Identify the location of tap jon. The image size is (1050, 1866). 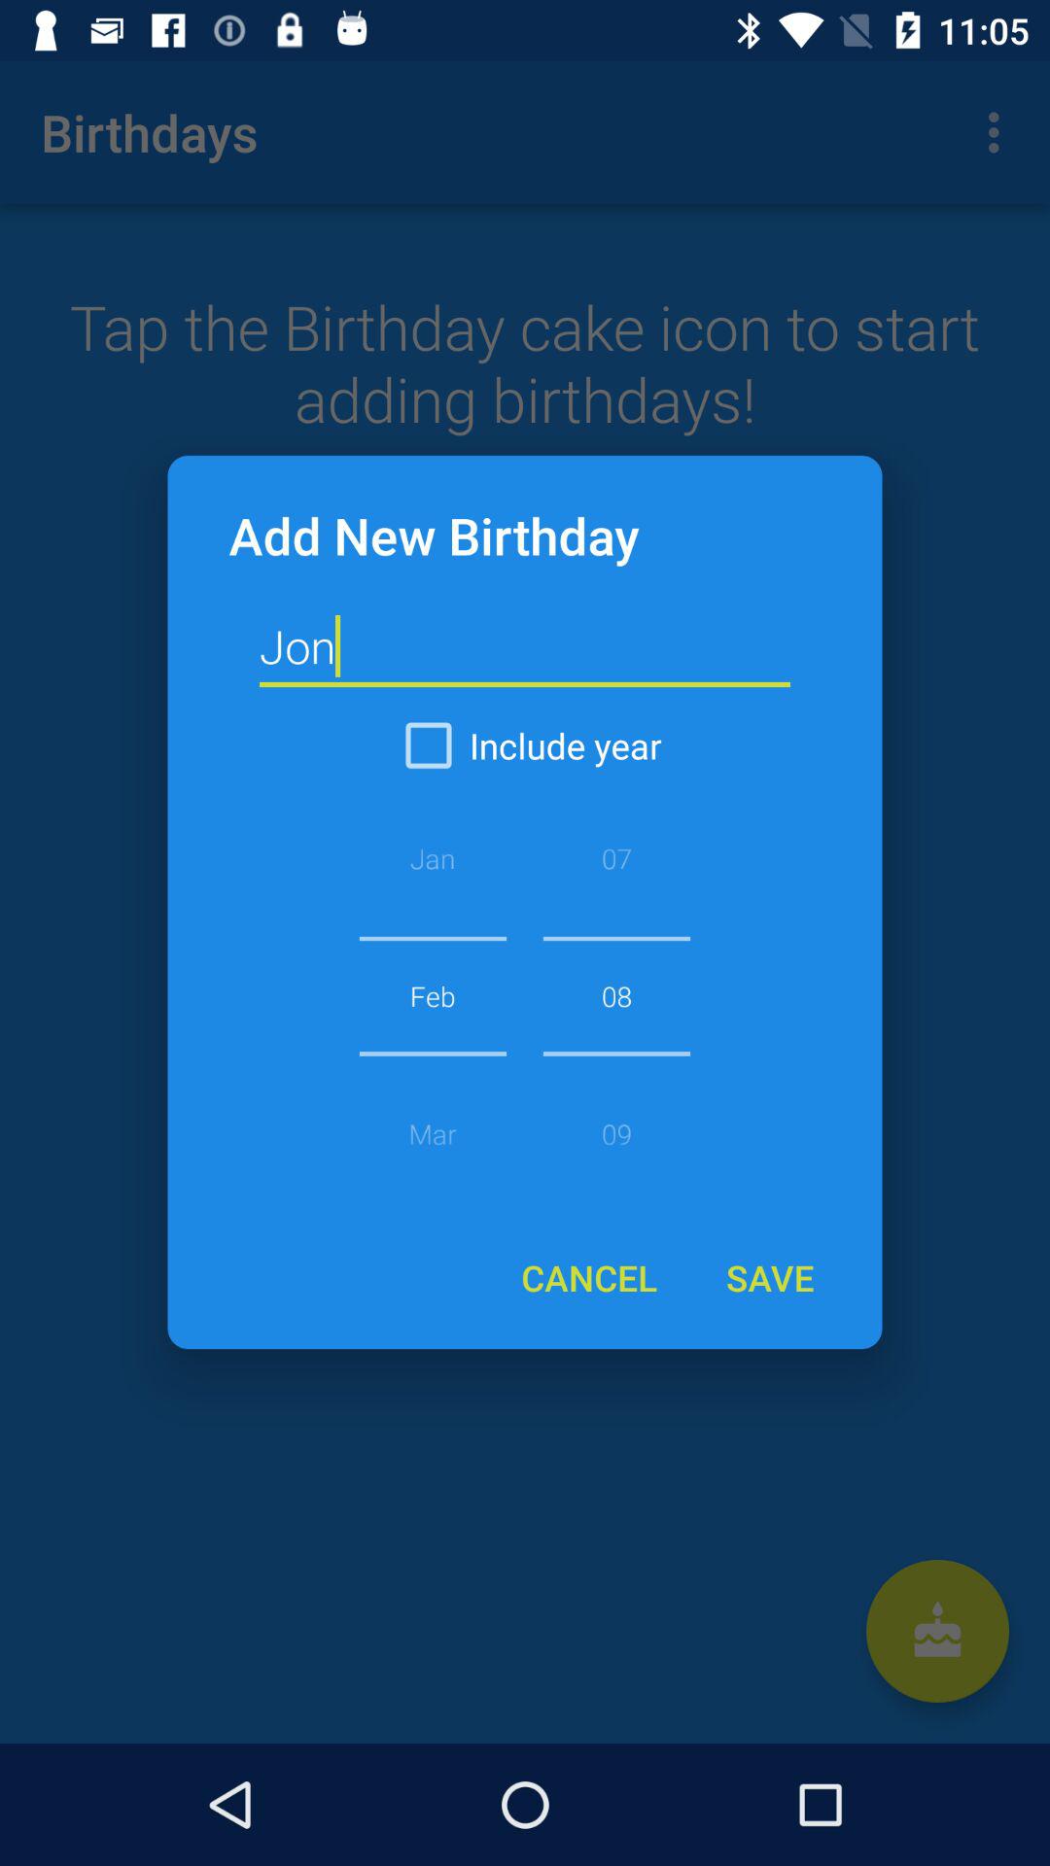
(525, 647).